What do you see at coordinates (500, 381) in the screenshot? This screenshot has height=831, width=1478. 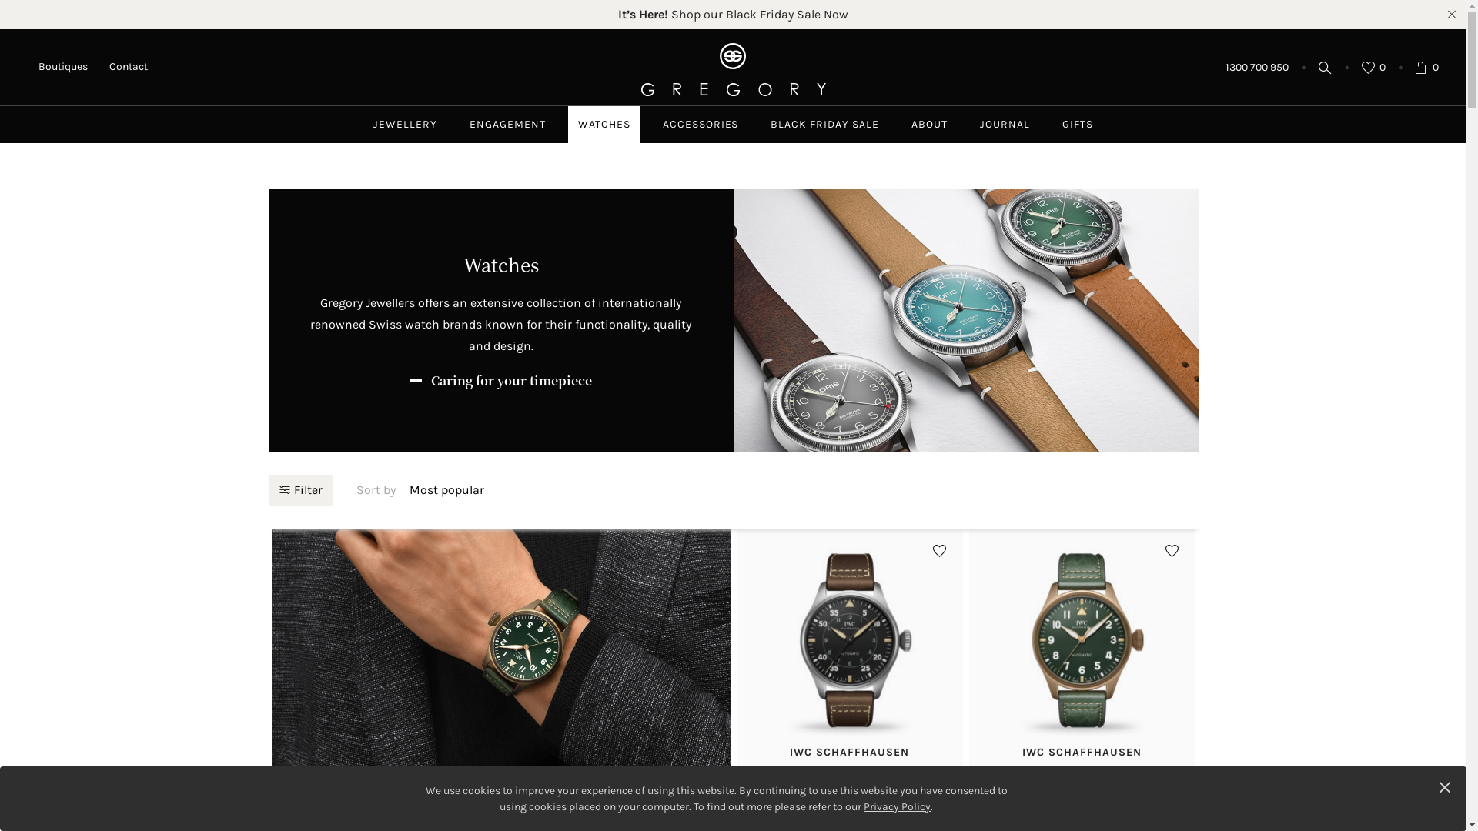 I see `Caring for your timepiece` at bounding box center [500, 381].